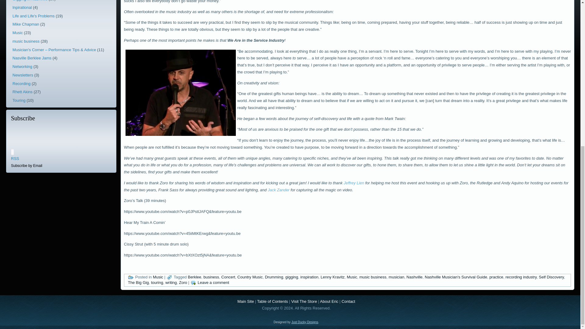 This screenshot has height=329, width=585. What do you see at coordinates (26, 24) in the screenshot?
I see `Mike Chapman` at bounding box center [26, 24].